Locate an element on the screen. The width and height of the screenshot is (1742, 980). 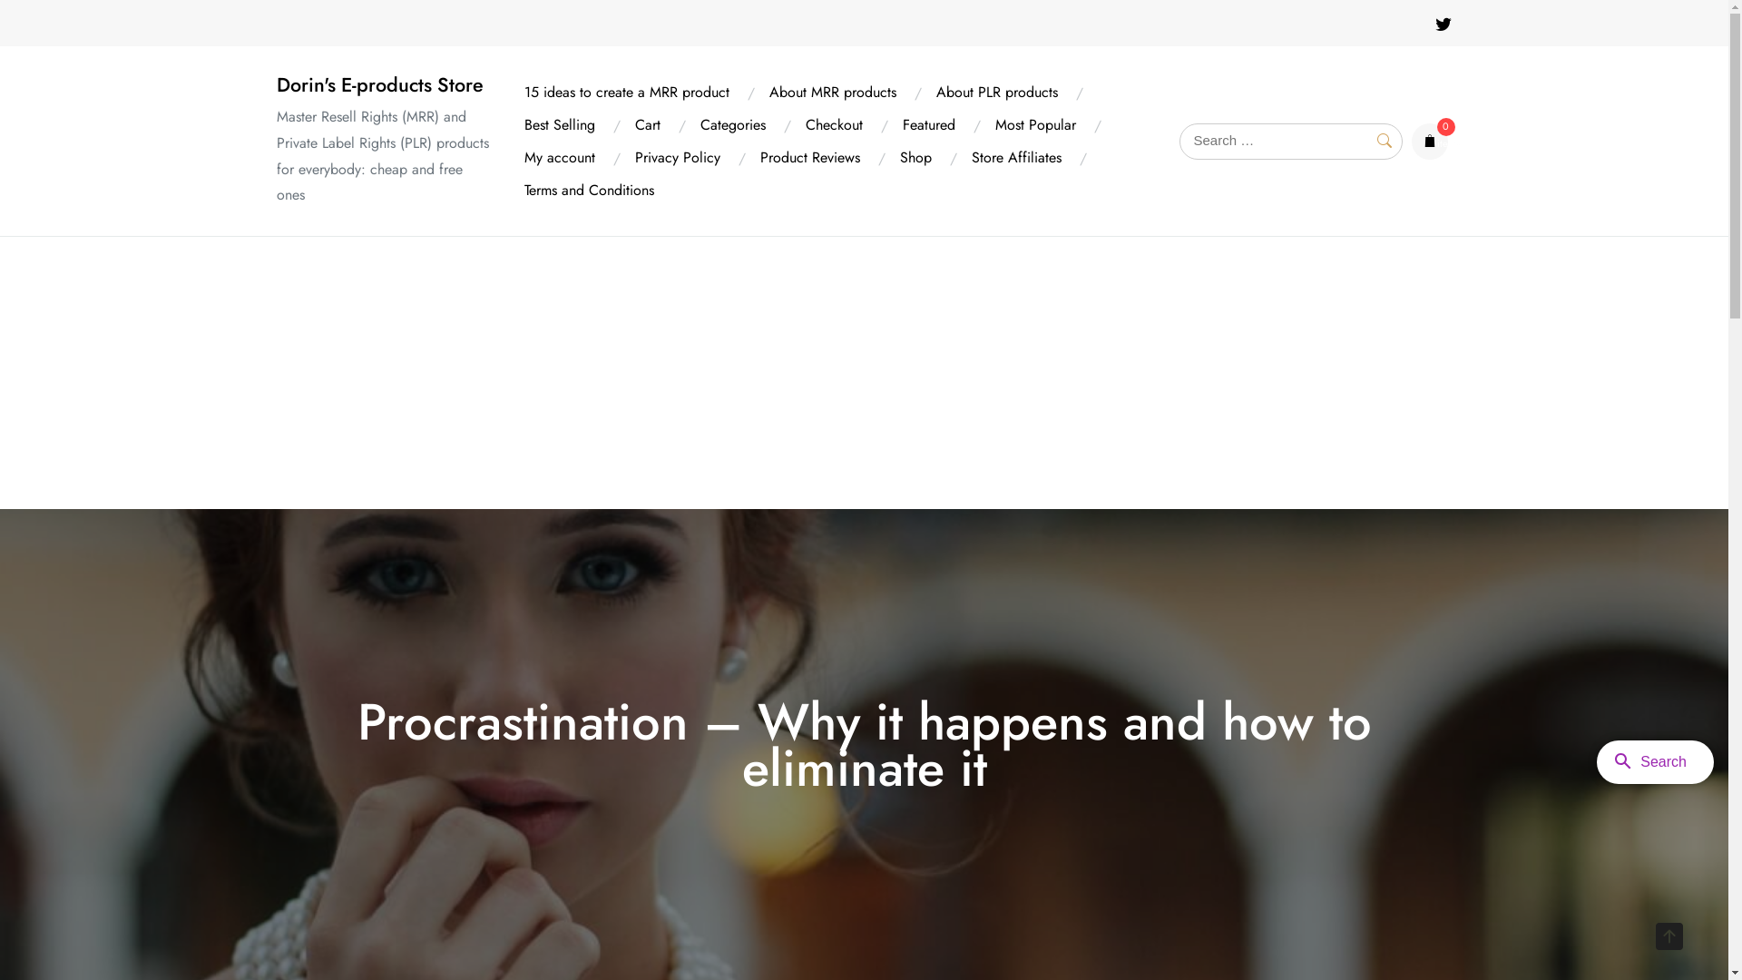
About PLR products is located at coordinates (997, 93).